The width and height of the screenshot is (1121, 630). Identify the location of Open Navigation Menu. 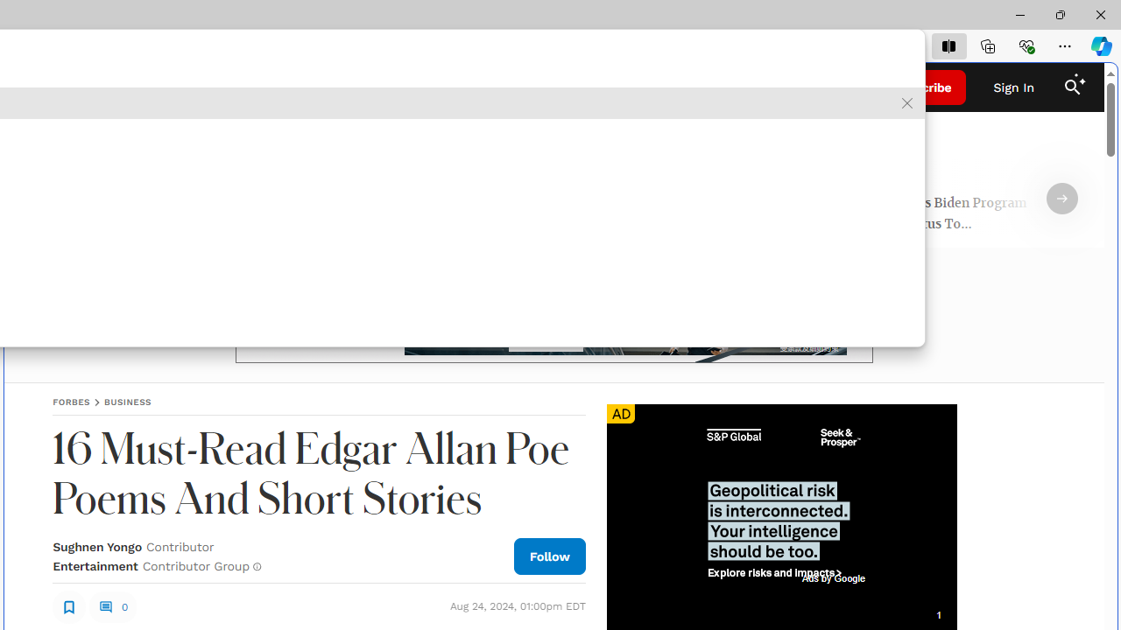
(35, 87).